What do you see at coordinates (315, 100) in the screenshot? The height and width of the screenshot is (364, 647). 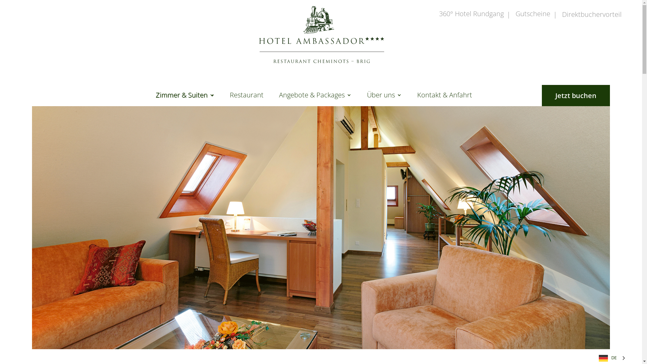 I see `Angebote & Packages` at bounding box center [315, 100].